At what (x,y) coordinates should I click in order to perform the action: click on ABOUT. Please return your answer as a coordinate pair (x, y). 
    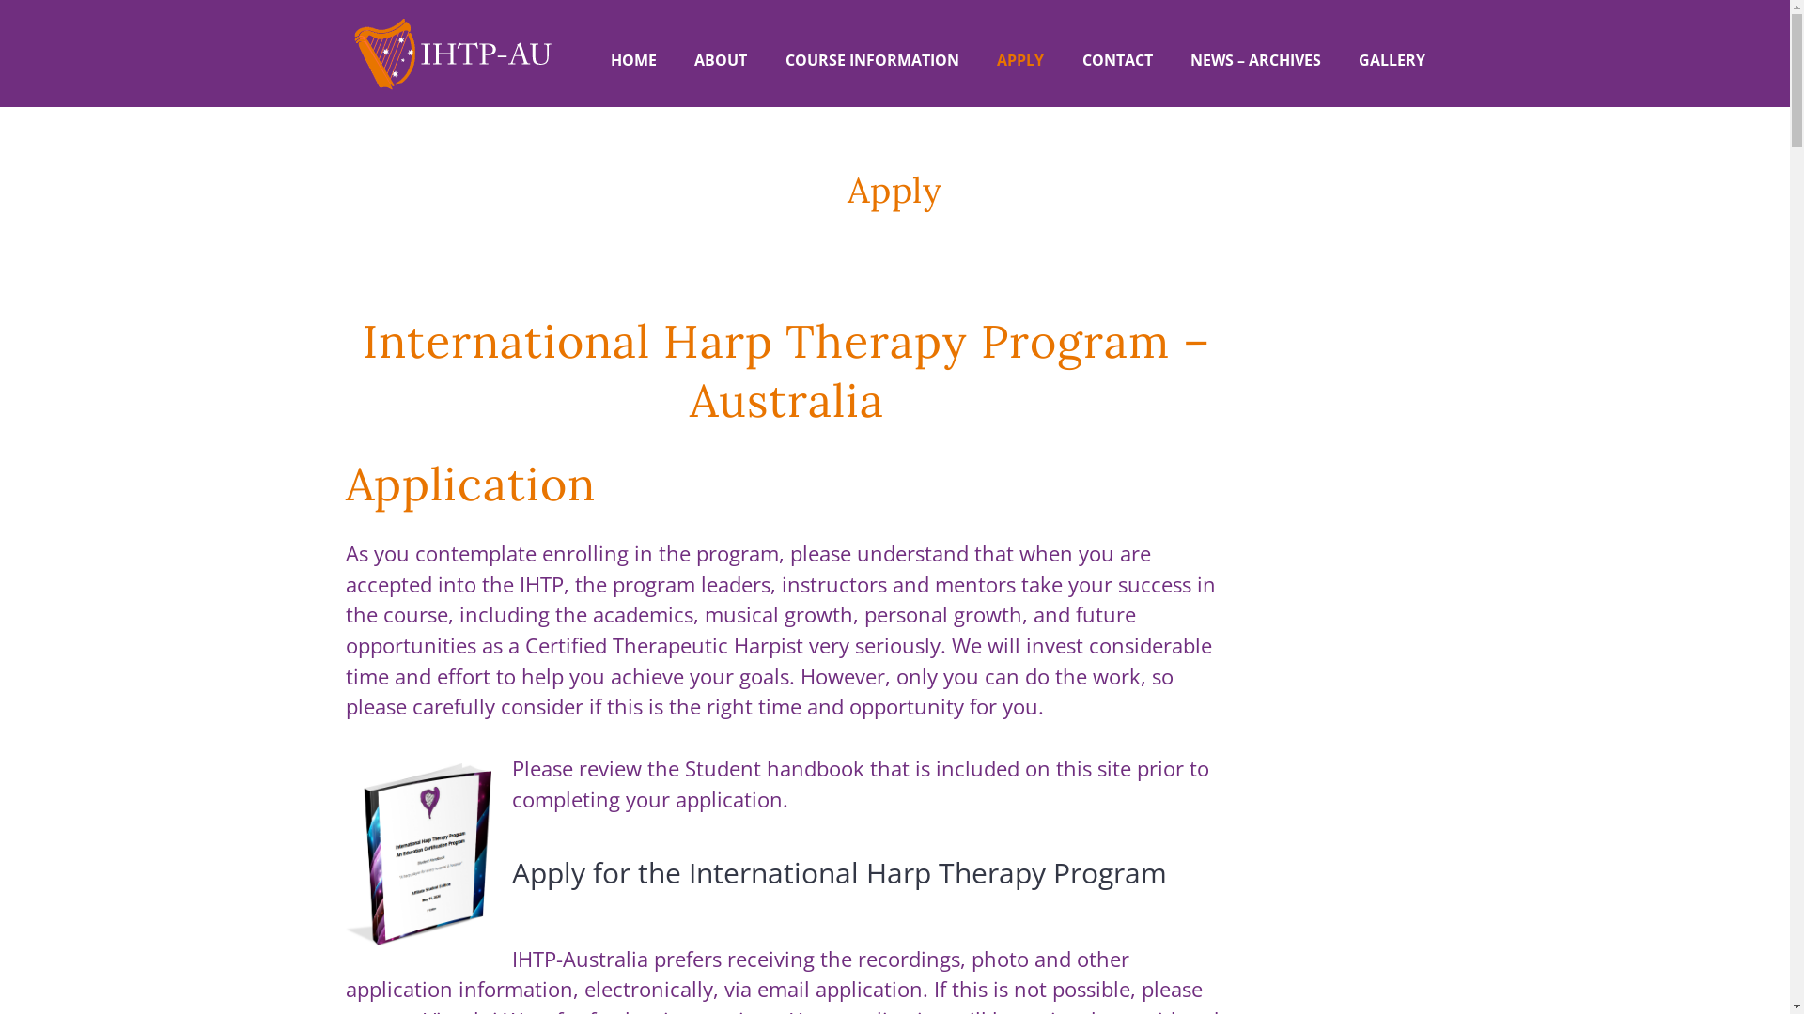
    Looking at the image, I should click on (721, 61).